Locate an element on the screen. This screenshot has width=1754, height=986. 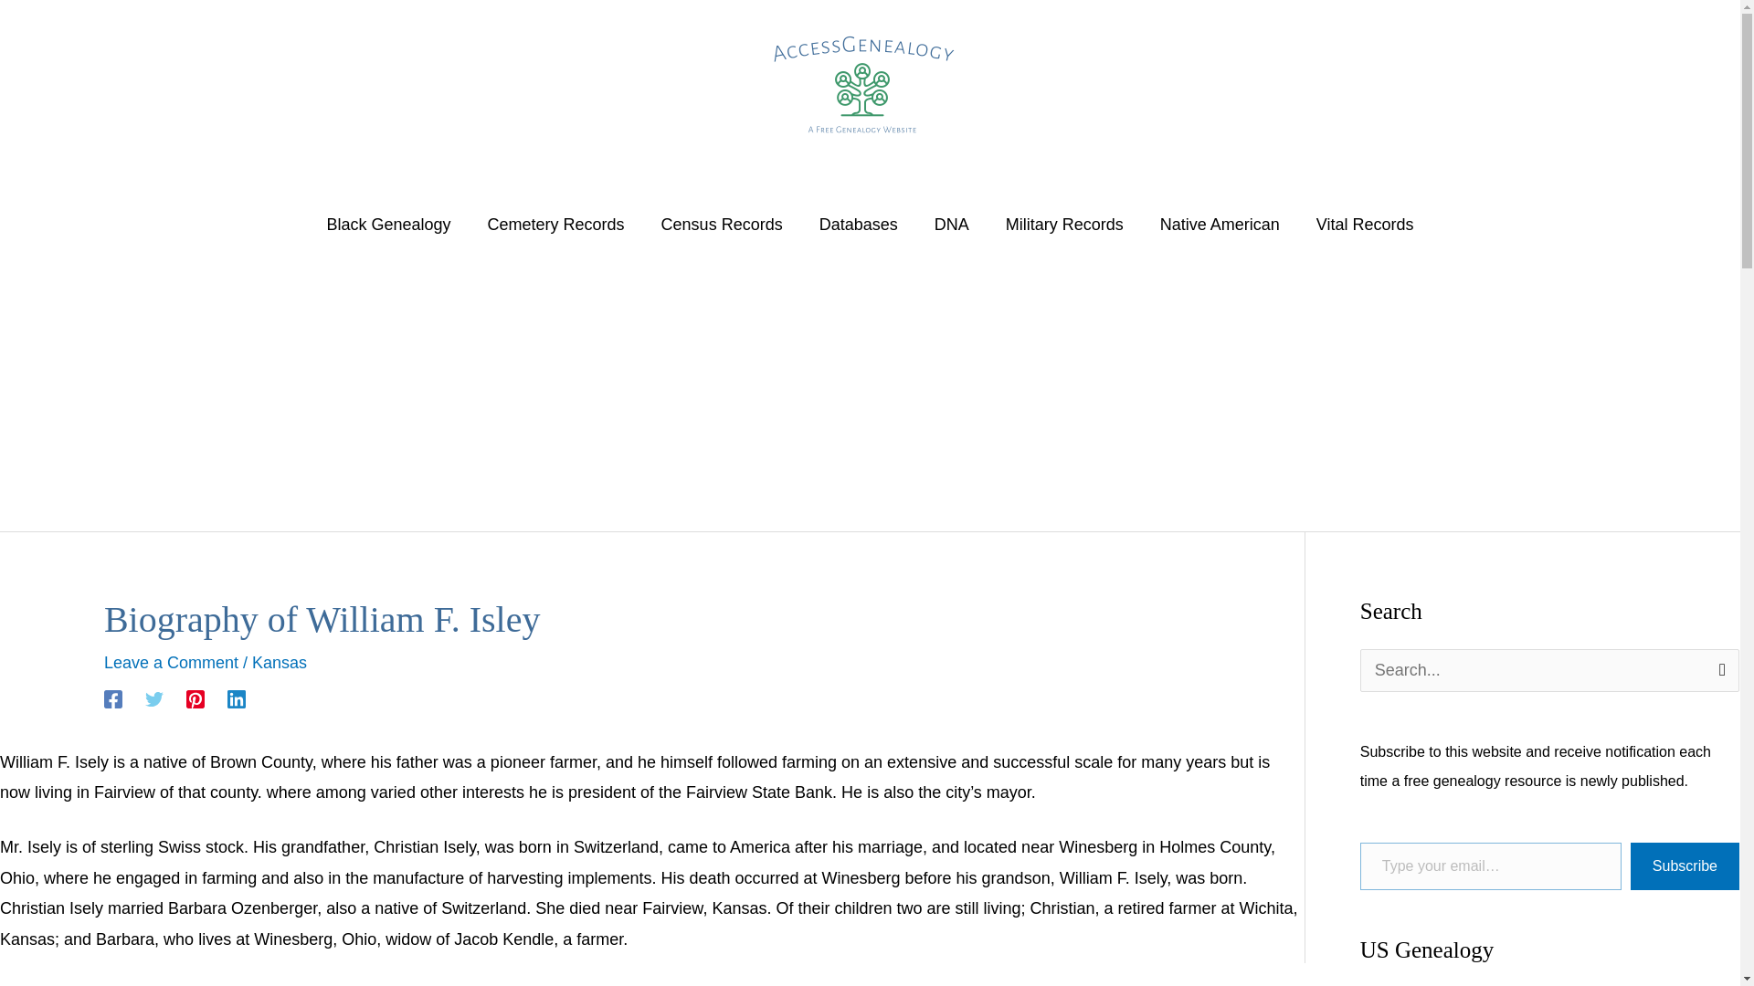
Vital Records is located at coordinates (1365, 224).